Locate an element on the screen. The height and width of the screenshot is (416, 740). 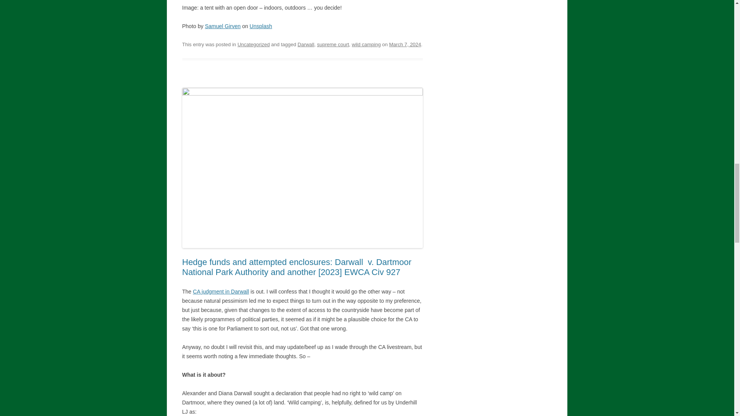
Uncategorized is located at coordinates (254, 45).